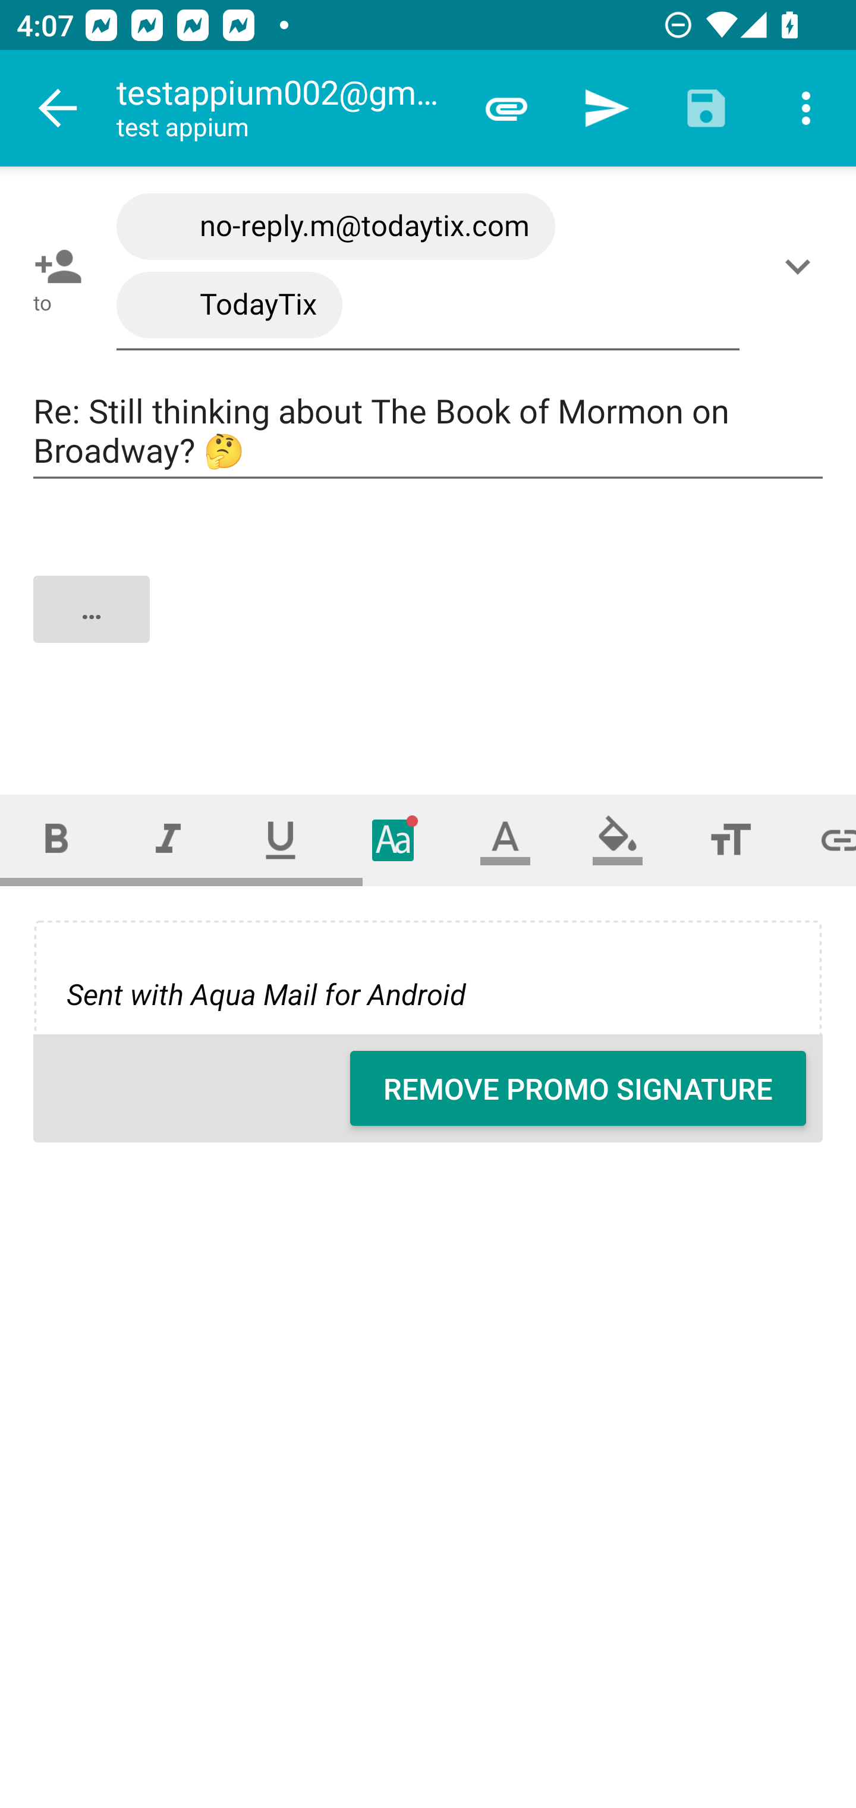 The width and height of the screenshot is (856, 1808). Describe the element at coordinates (394, 840) in the screenshot. I see `Typeface (font)` at that location.